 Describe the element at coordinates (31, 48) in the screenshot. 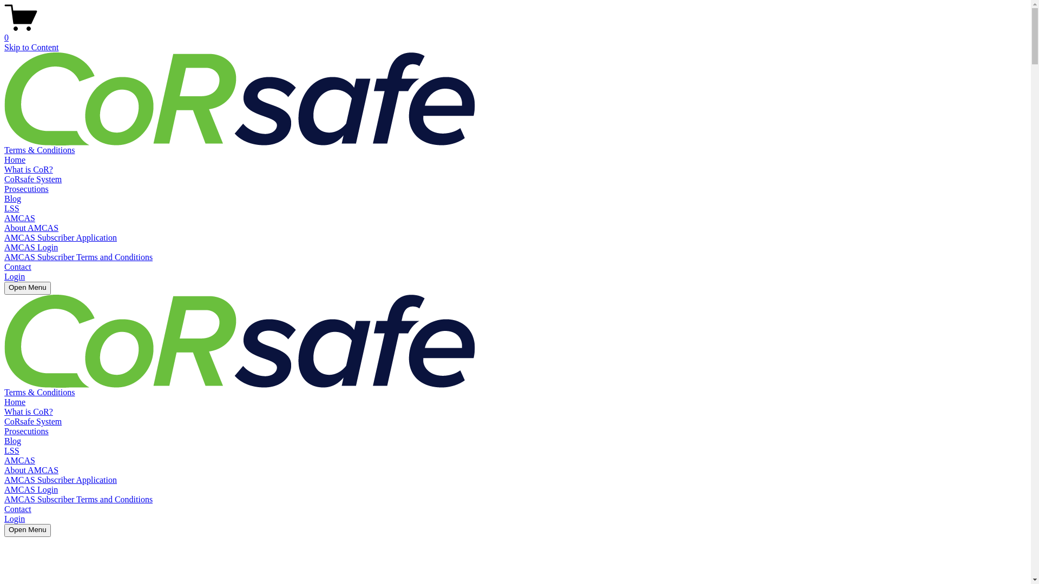

I see `Skip to Content` at that location.